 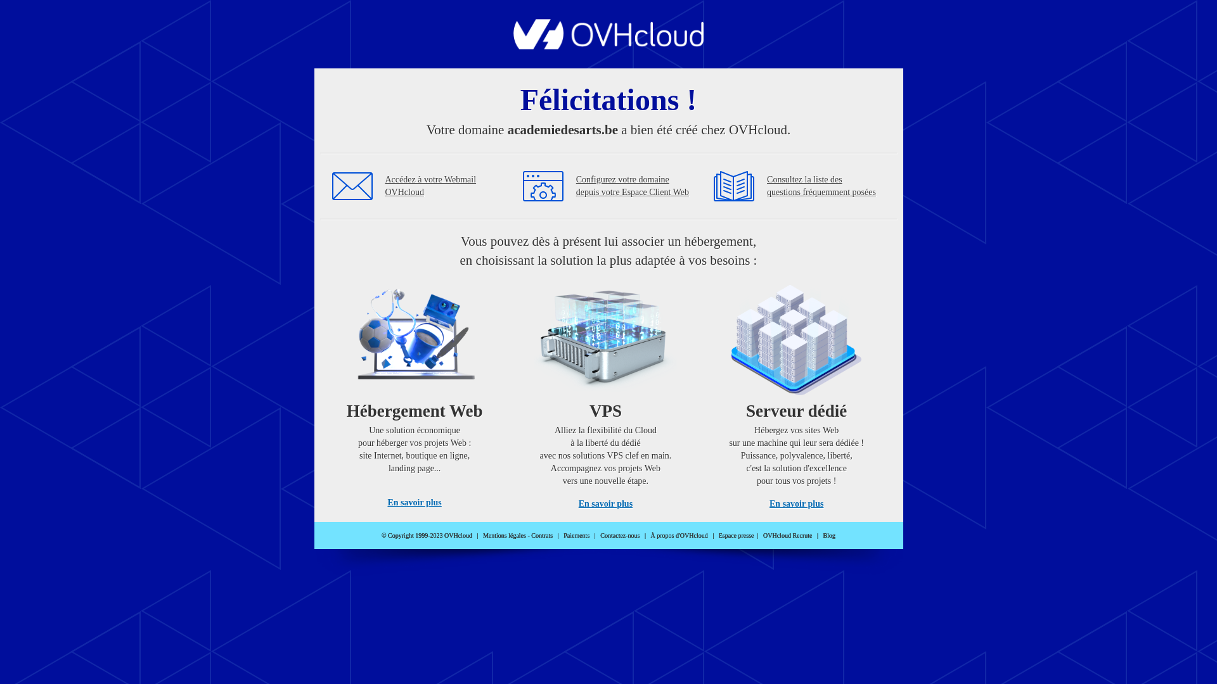 I want to click on VPS, so click(x=606, y=393).